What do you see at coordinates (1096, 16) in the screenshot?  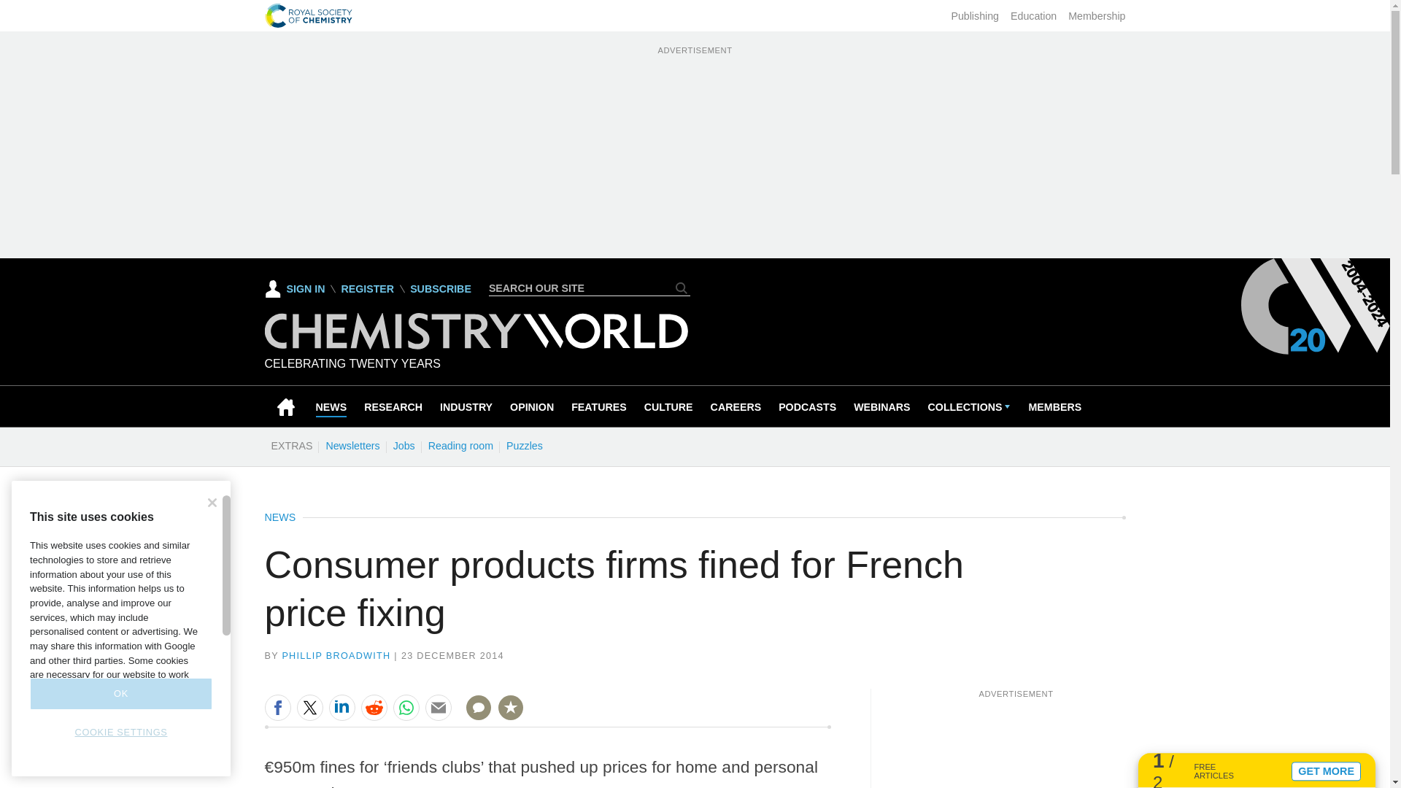 I see `Membership` at bounding box center [1096, 16].